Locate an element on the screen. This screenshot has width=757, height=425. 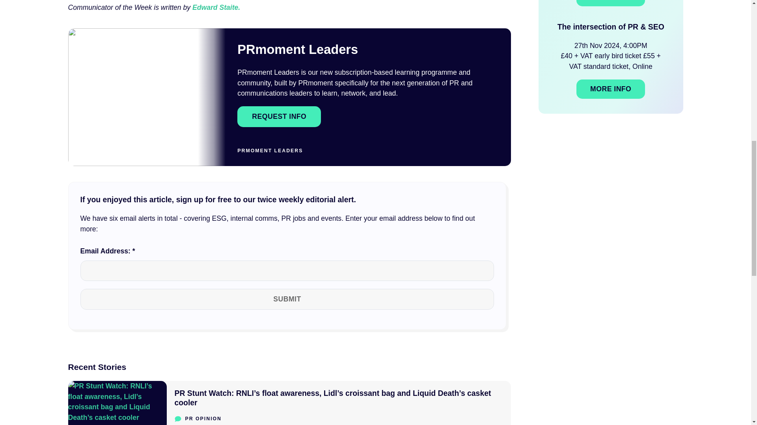
SUBMIT is located at coordinates (287, 299).